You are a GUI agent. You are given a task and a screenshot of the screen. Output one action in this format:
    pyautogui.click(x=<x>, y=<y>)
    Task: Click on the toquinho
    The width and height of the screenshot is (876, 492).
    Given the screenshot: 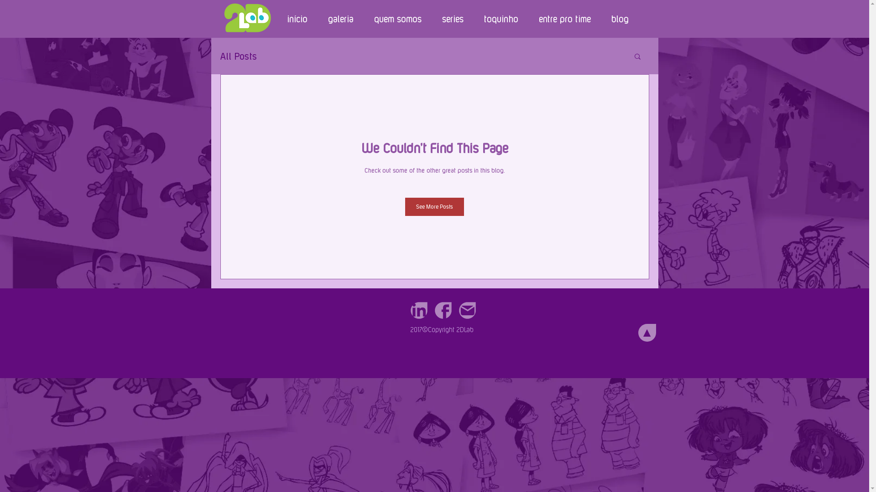 What is the action you would take?
    pyautogui.click(x=501, y=19)
    